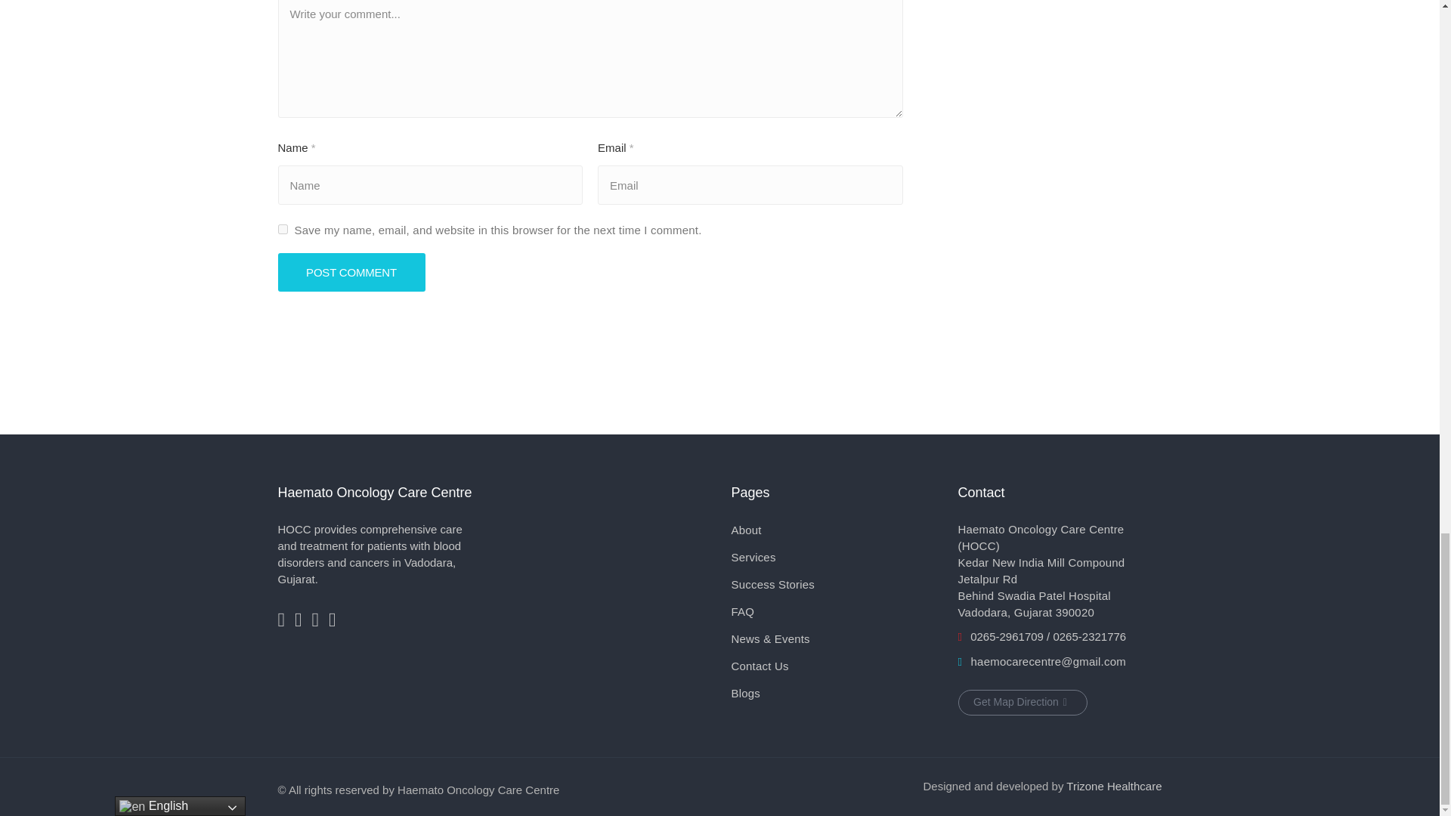 The width and height of the screenshot is (1451, 816). Describe the element at coordinates (283, 229) in the screenshot. I see `yes` at that location.